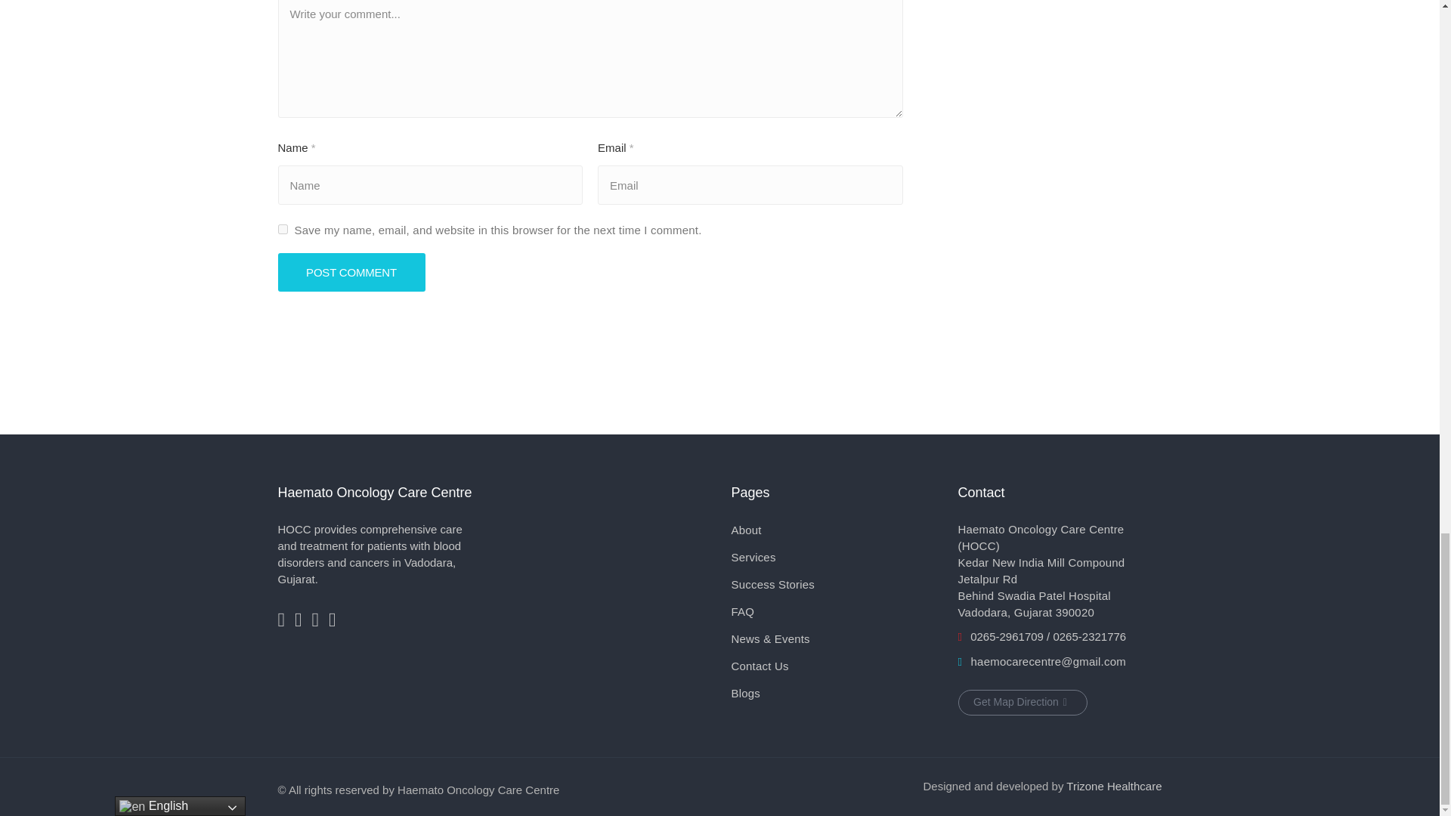 The width and height of the screenshot is (1451, 816). Describe the element at coordinates (283, 229) in the screenshot. I see `yes` at that location.